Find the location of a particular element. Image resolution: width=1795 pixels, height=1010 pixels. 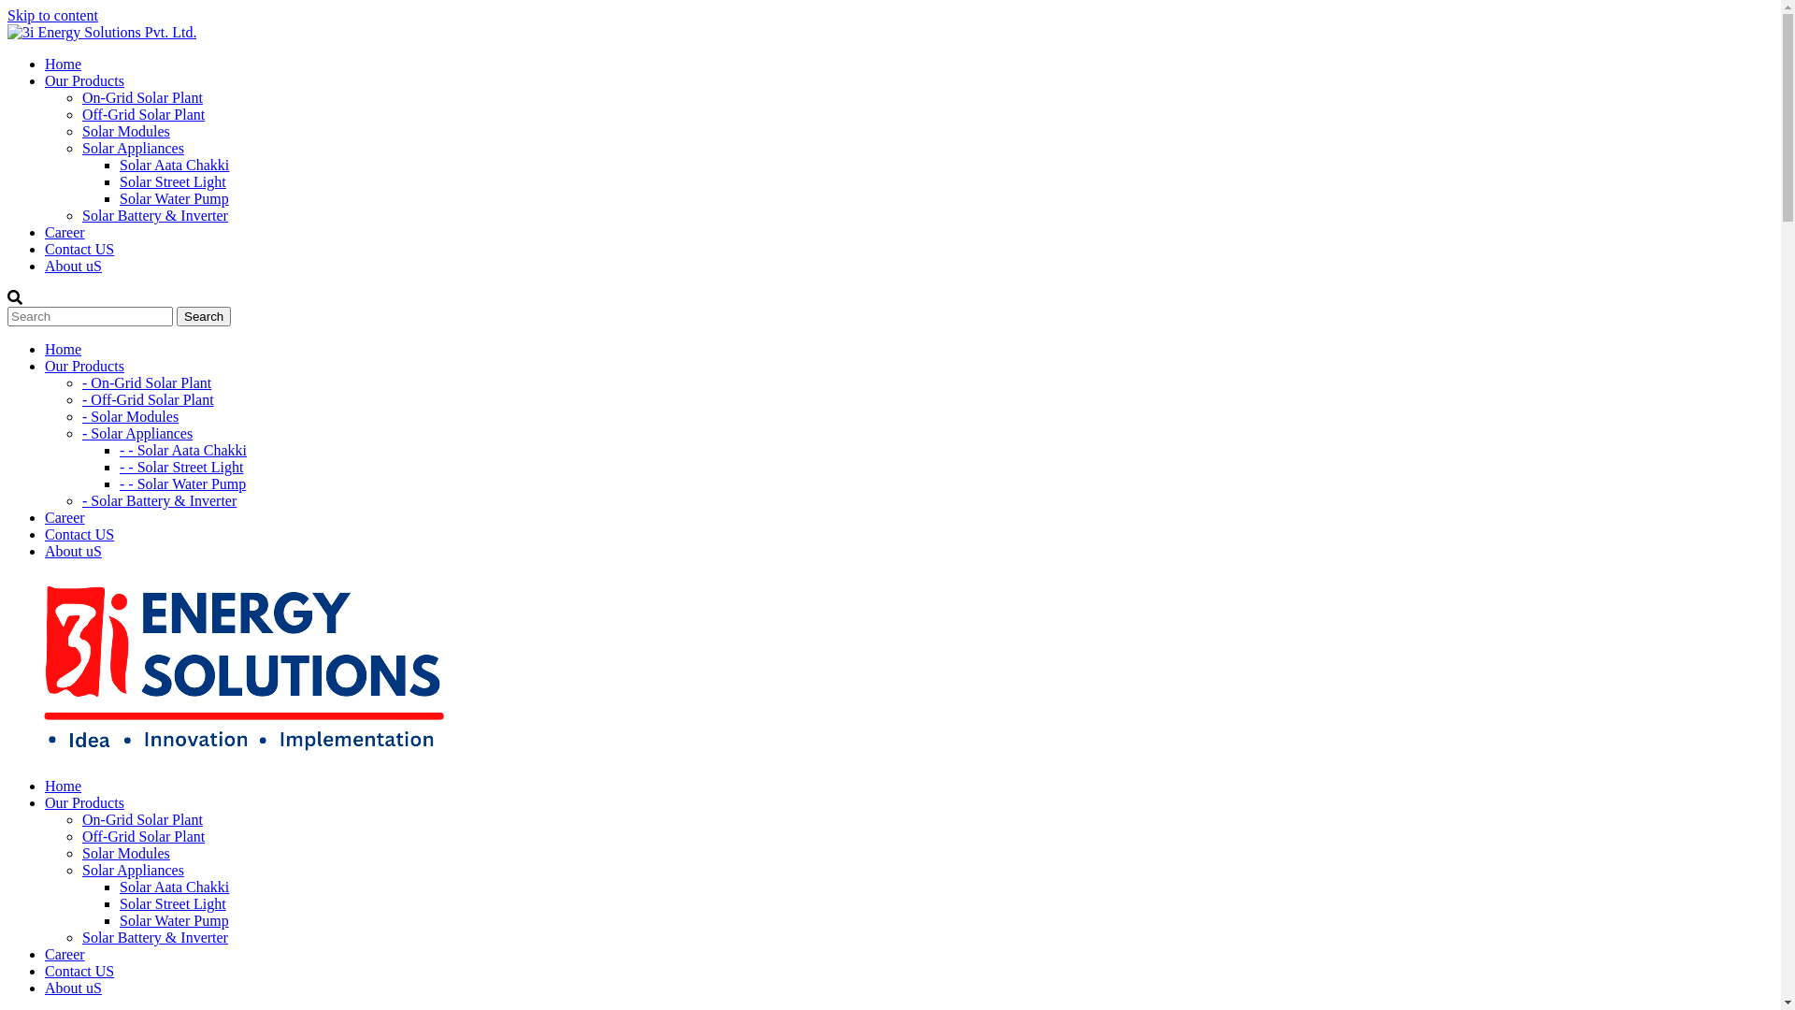

Solar Battery & Inverter is located at coordinates (155, 215).